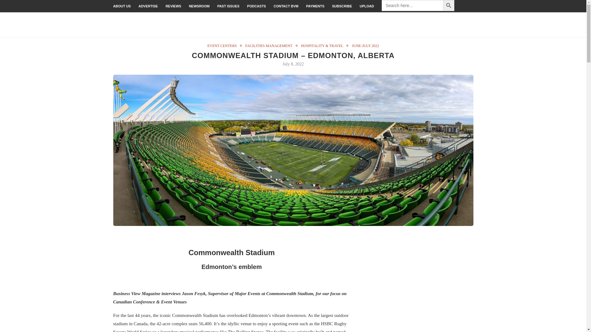 The height and width of the screenshot is (332, 591). Describe the element at coordinates (367, 6) in the screenshot. I see `Upload` at that location.